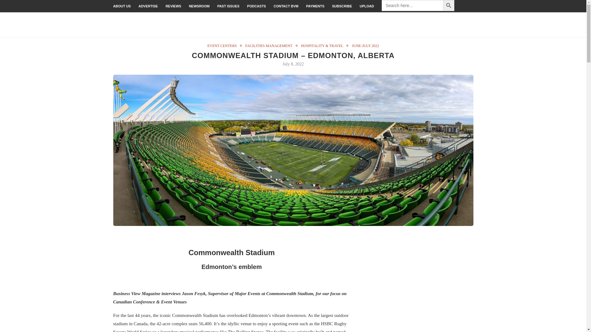 The height and width of the screenshot is (332, 591). Describe the element at coordinates (367, 6) in the screenshot. I see `Upload` at that location.